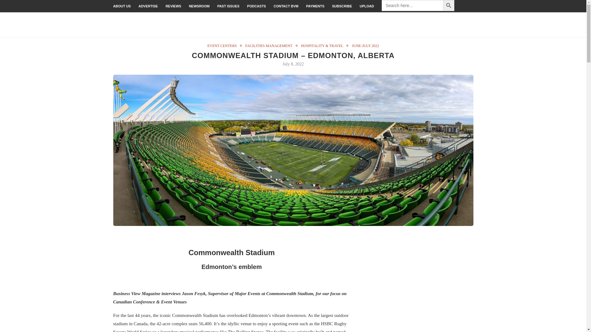 The height and width of the screenshot is (332, 591). Describe the element at coordinates (367, 6) in the screenshot. I see `Upload` at that location.